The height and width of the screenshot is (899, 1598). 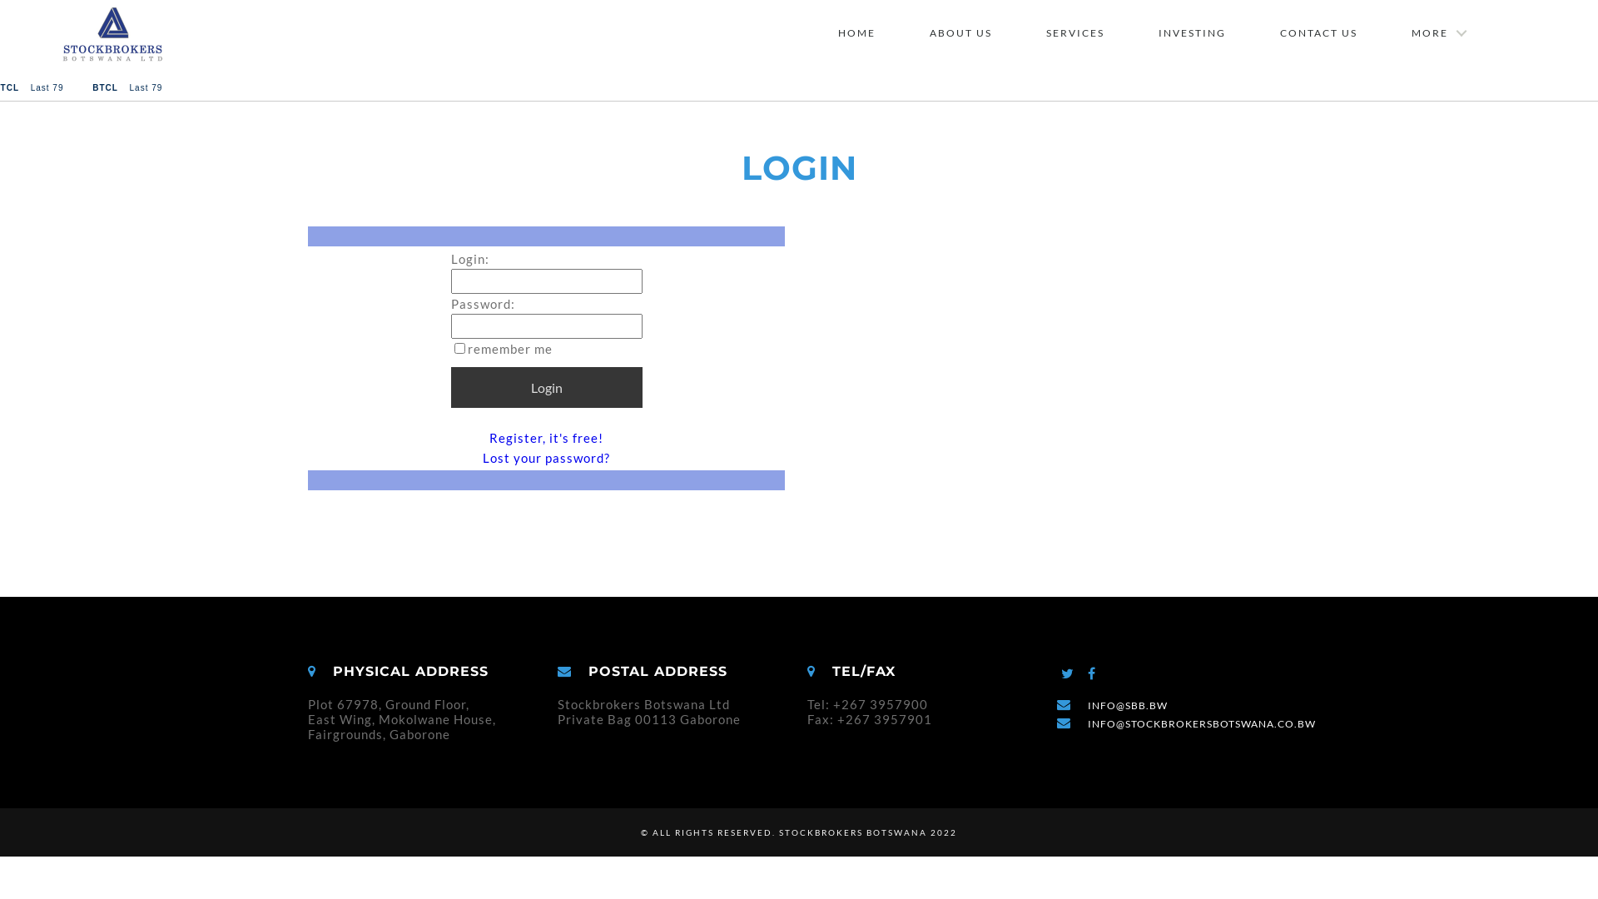 I want to click on HOME, so click(x=857, y=33).